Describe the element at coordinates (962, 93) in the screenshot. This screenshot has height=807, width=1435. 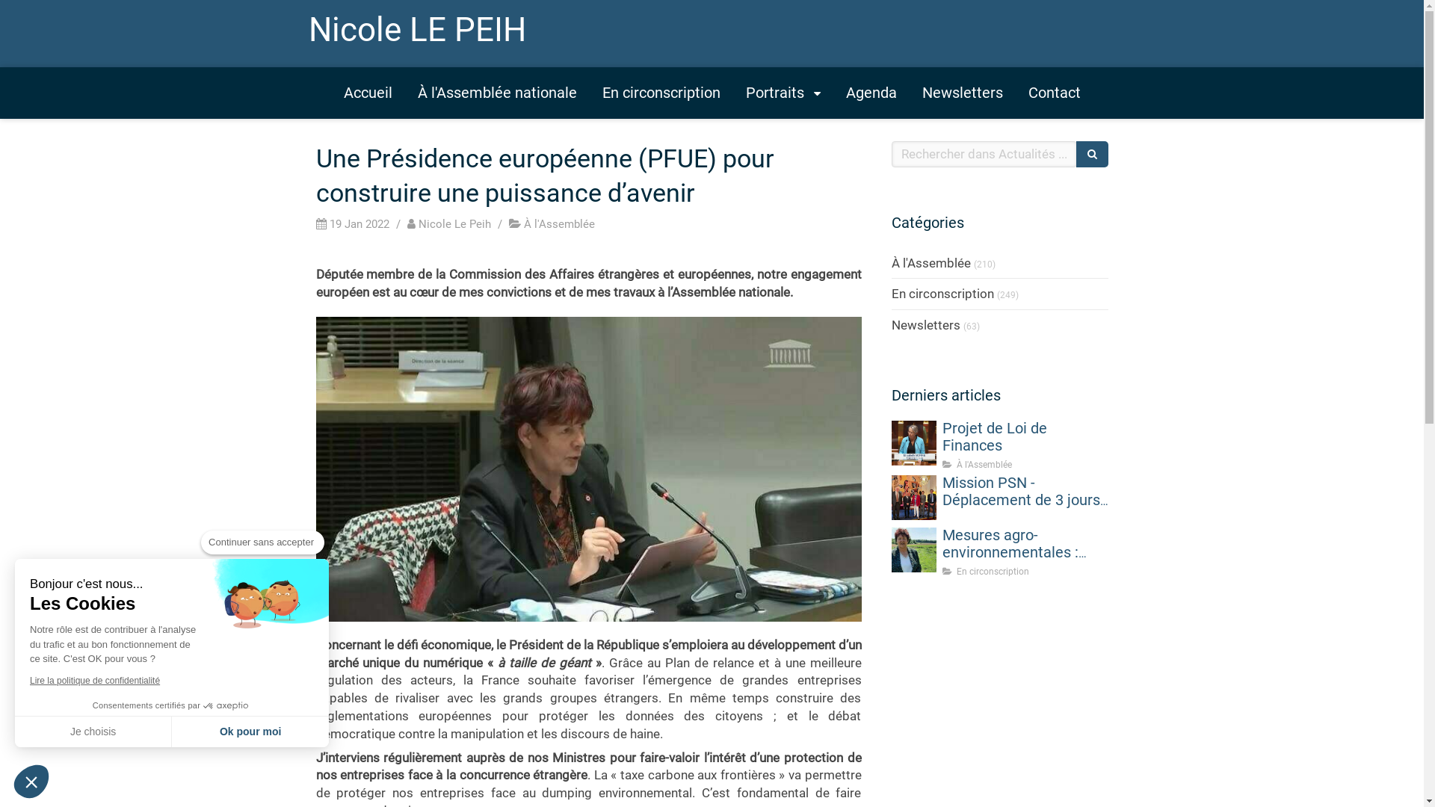
I see `Newsletters` at that location.